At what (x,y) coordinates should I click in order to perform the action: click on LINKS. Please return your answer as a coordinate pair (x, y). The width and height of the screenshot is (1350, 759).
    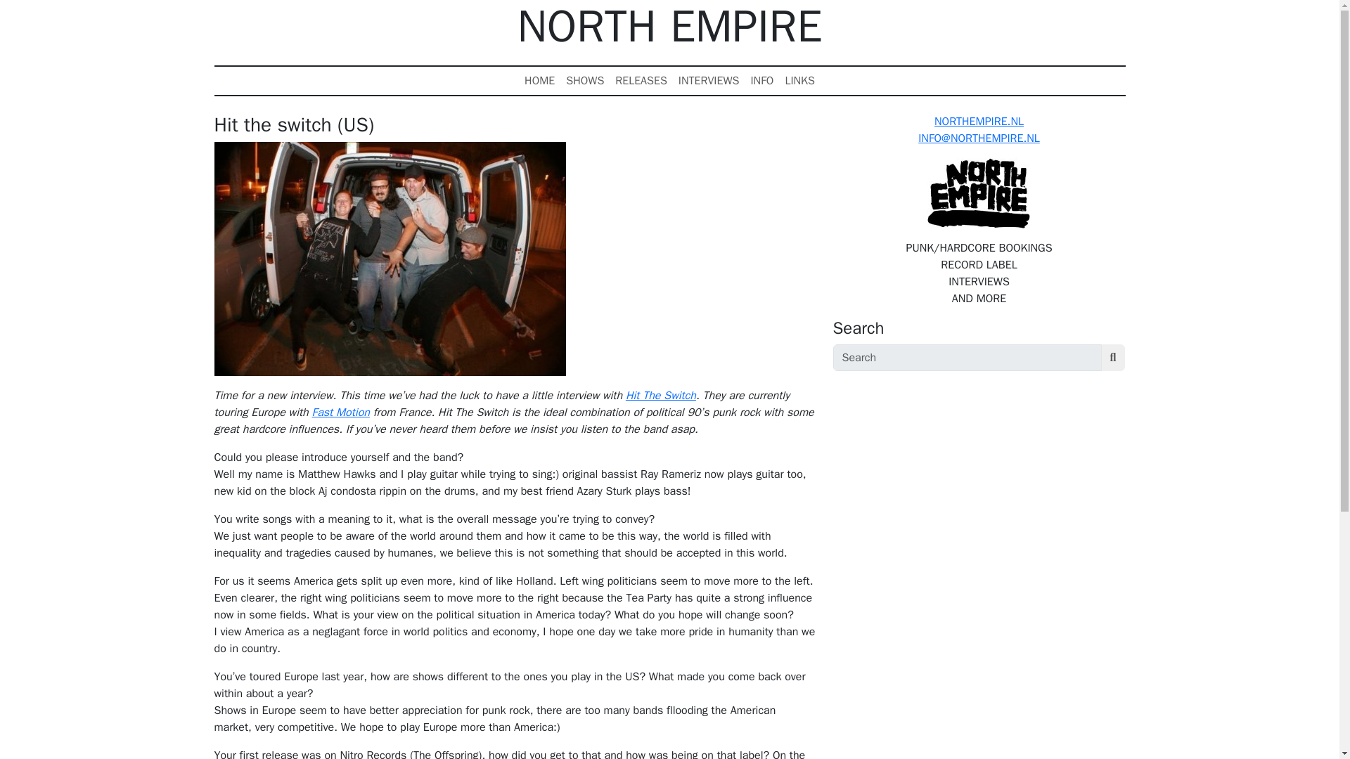
    Looking at the image, I should click on (799, 81).